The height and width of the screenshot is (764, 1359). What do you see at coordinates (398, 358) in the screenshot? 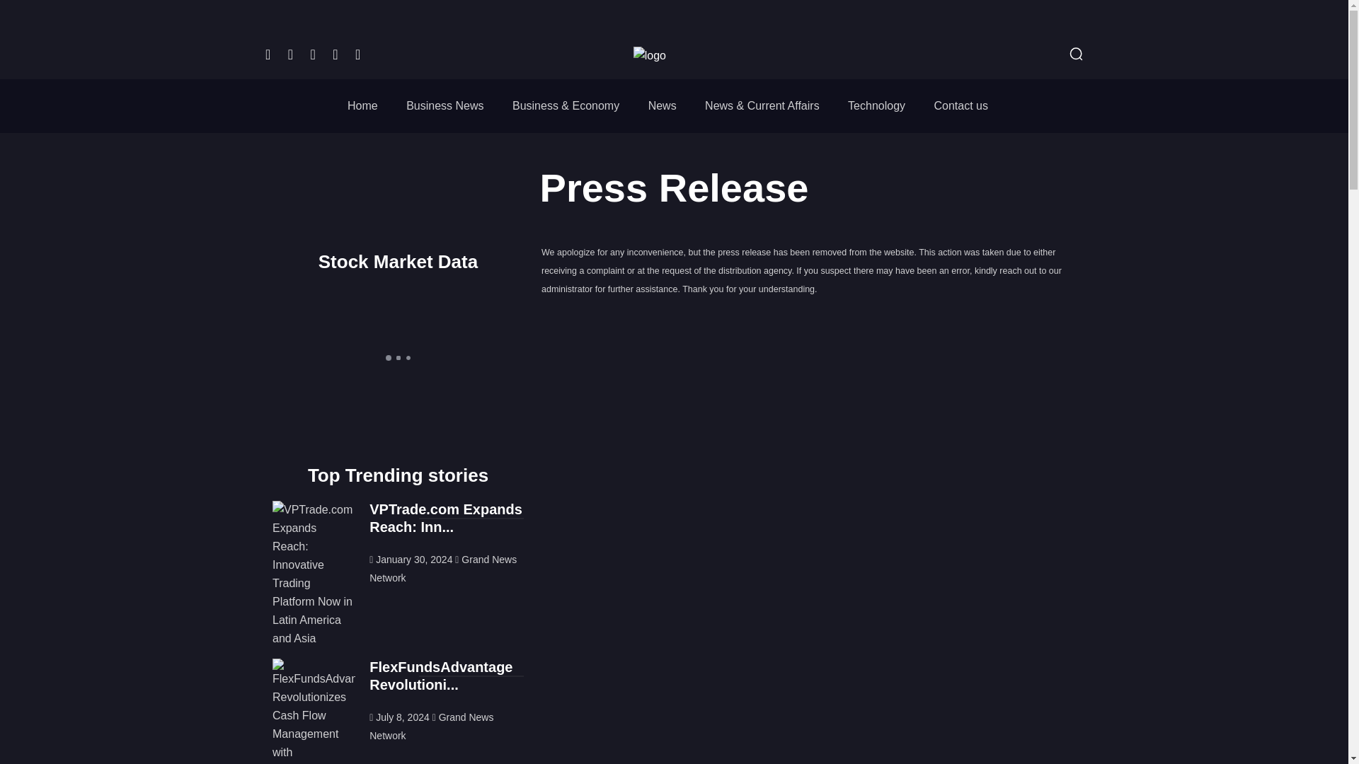
I see `mini symbol-overview TradingView widget` at bounding box center [398, 358].